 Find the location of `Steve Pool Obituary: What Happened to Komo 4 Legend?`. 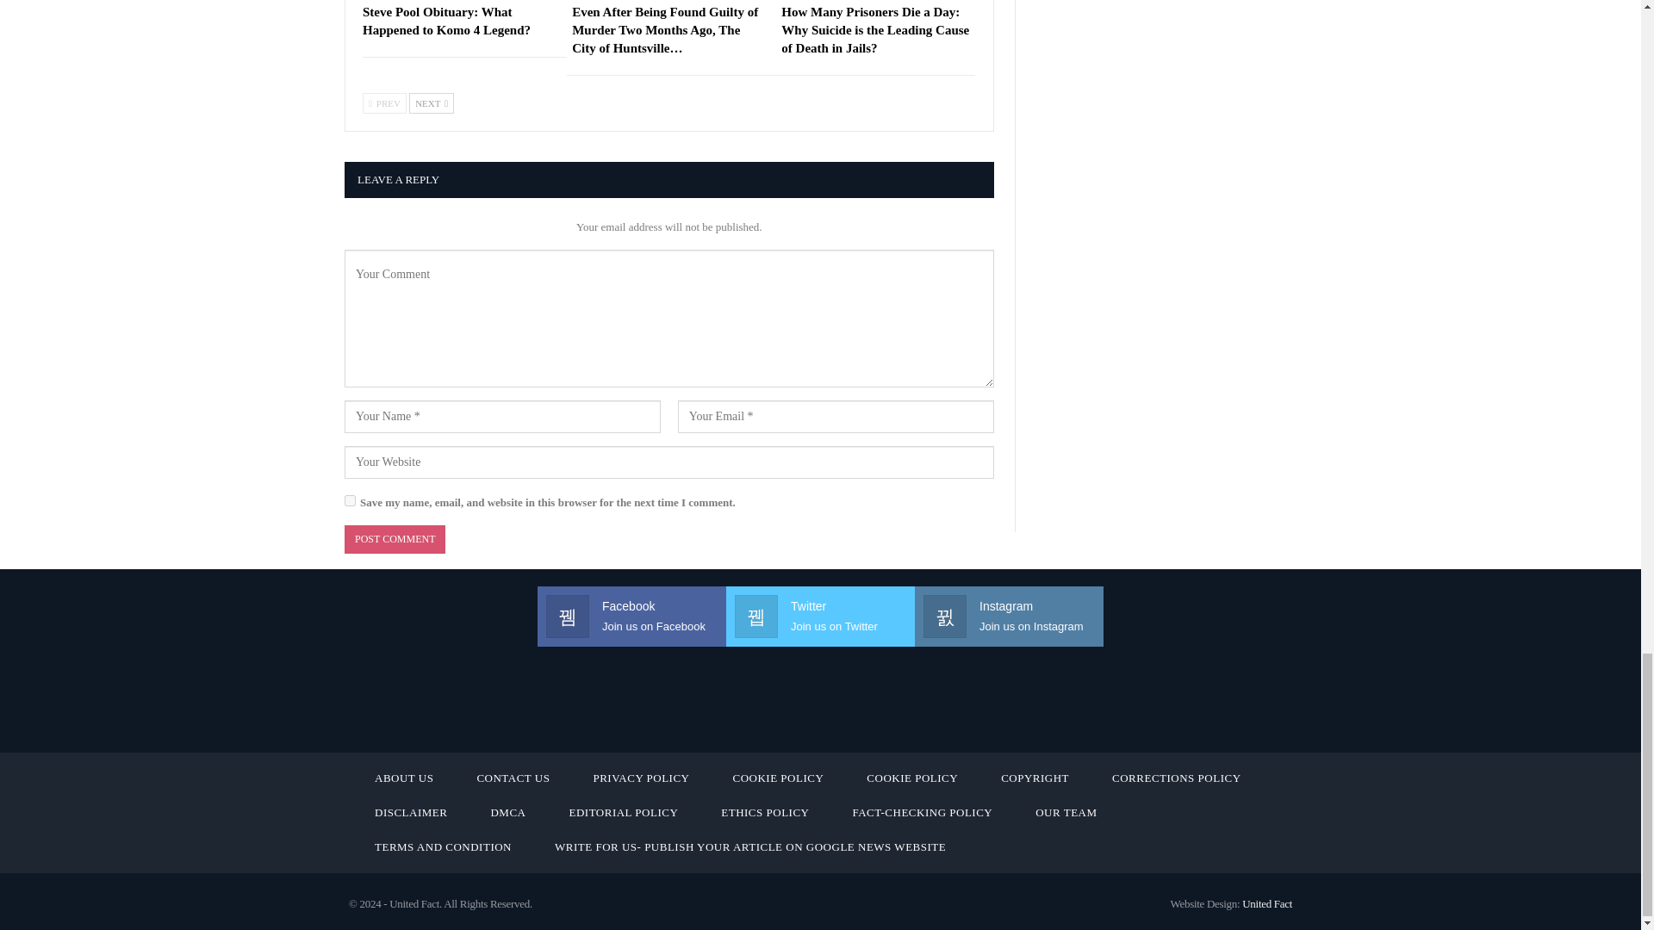

Steve Pool Obituary: What Happened to Komo 4 Legend? is located at coordinates (446, 21).